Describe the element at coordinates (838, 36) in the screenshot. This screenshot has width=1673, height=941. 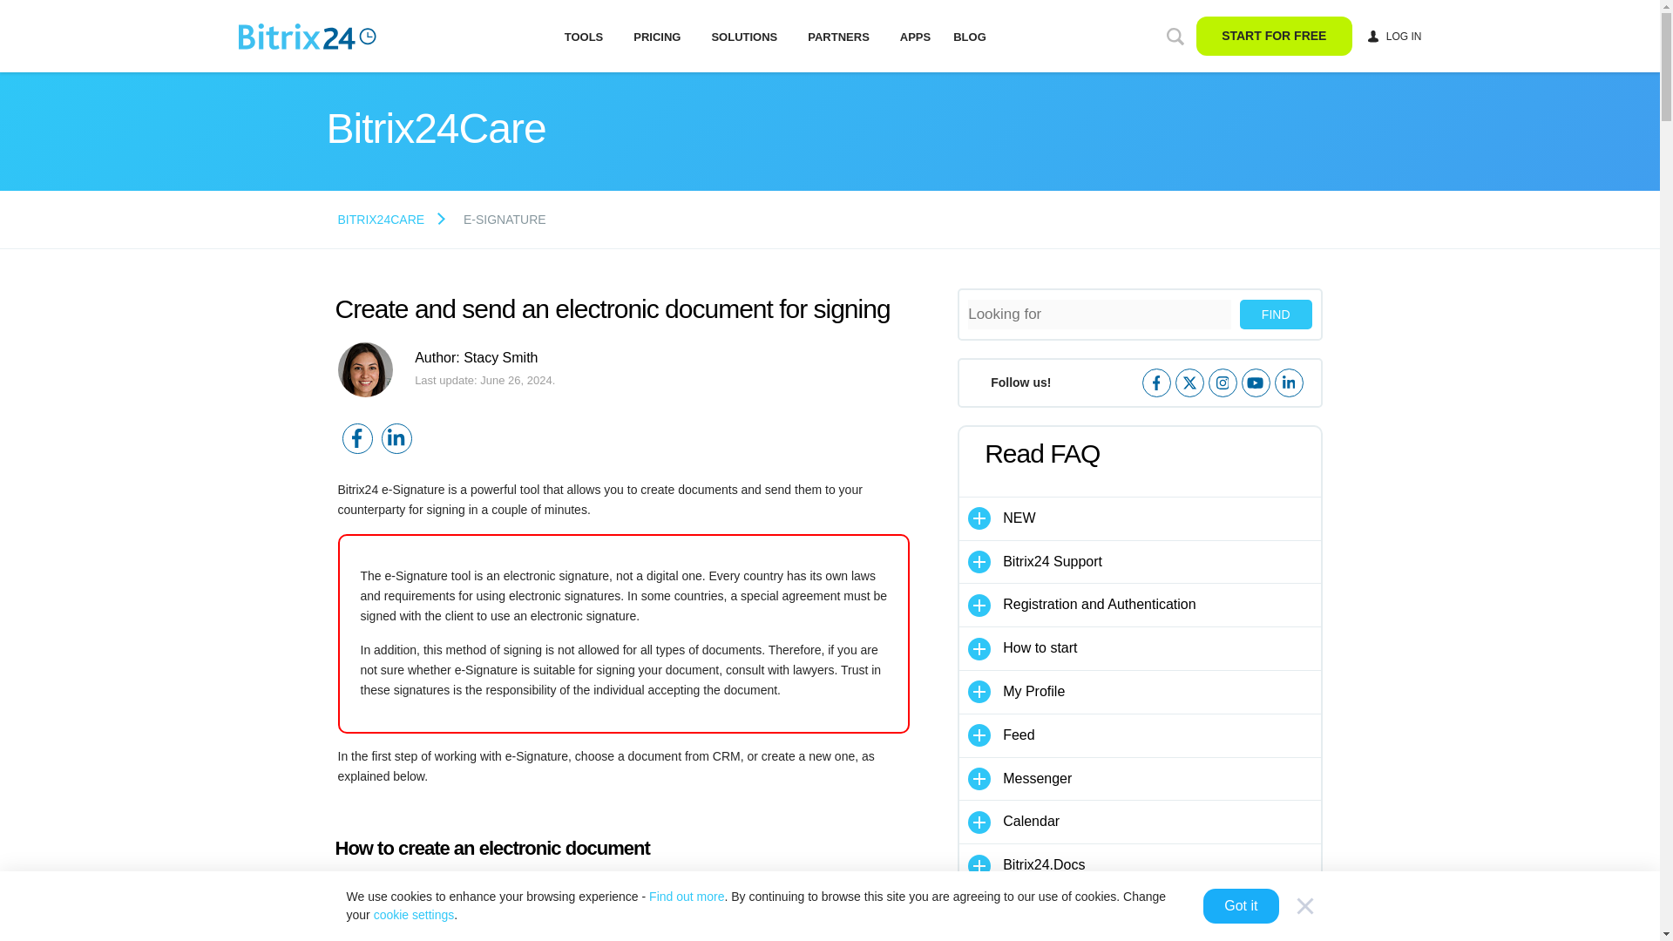
I see `PARTNERS` at that location.